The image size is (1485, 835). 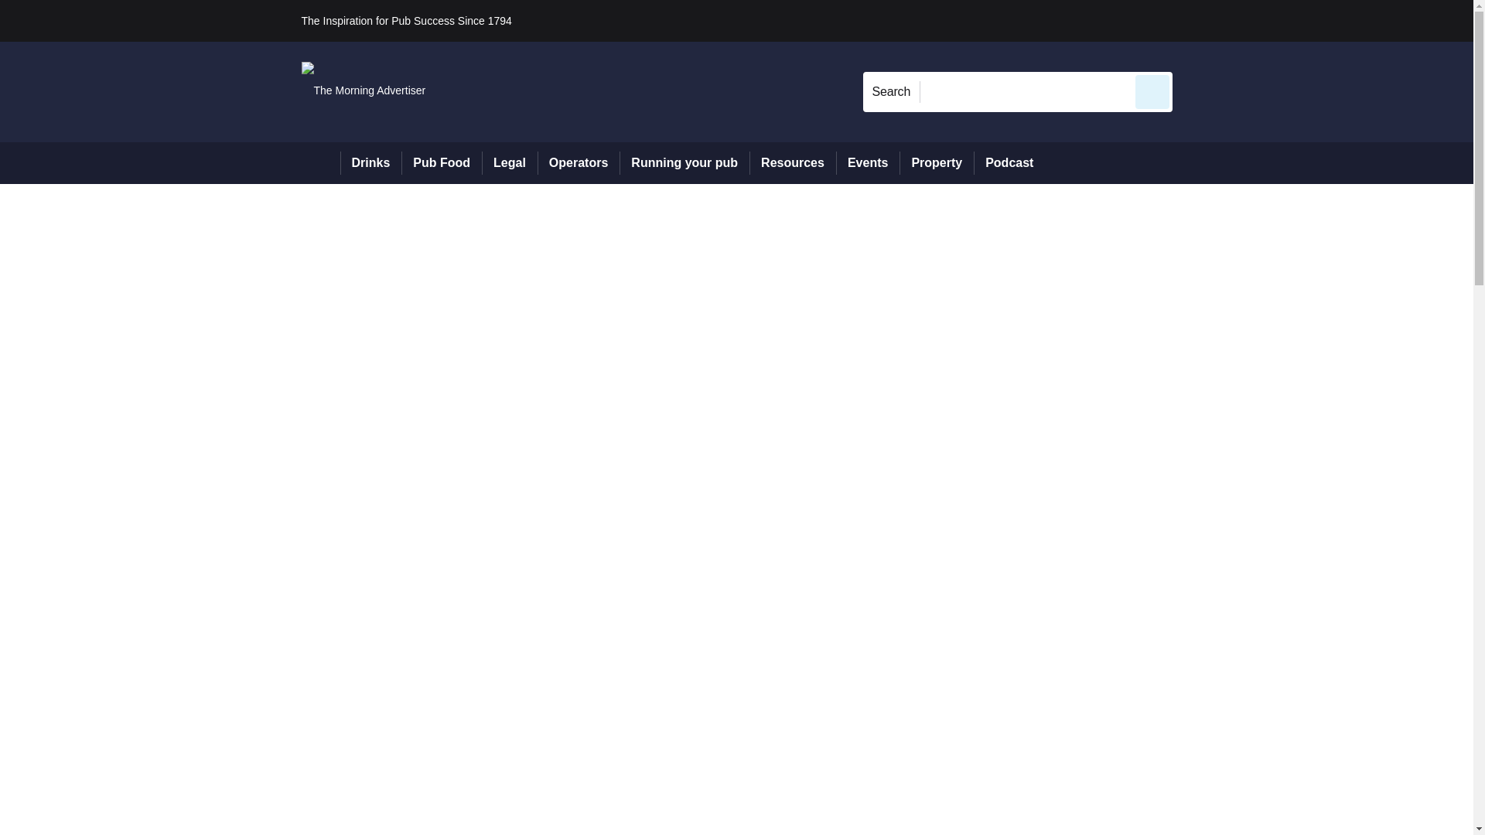 I want to click on Pub Food, so click(x=441, y=162).